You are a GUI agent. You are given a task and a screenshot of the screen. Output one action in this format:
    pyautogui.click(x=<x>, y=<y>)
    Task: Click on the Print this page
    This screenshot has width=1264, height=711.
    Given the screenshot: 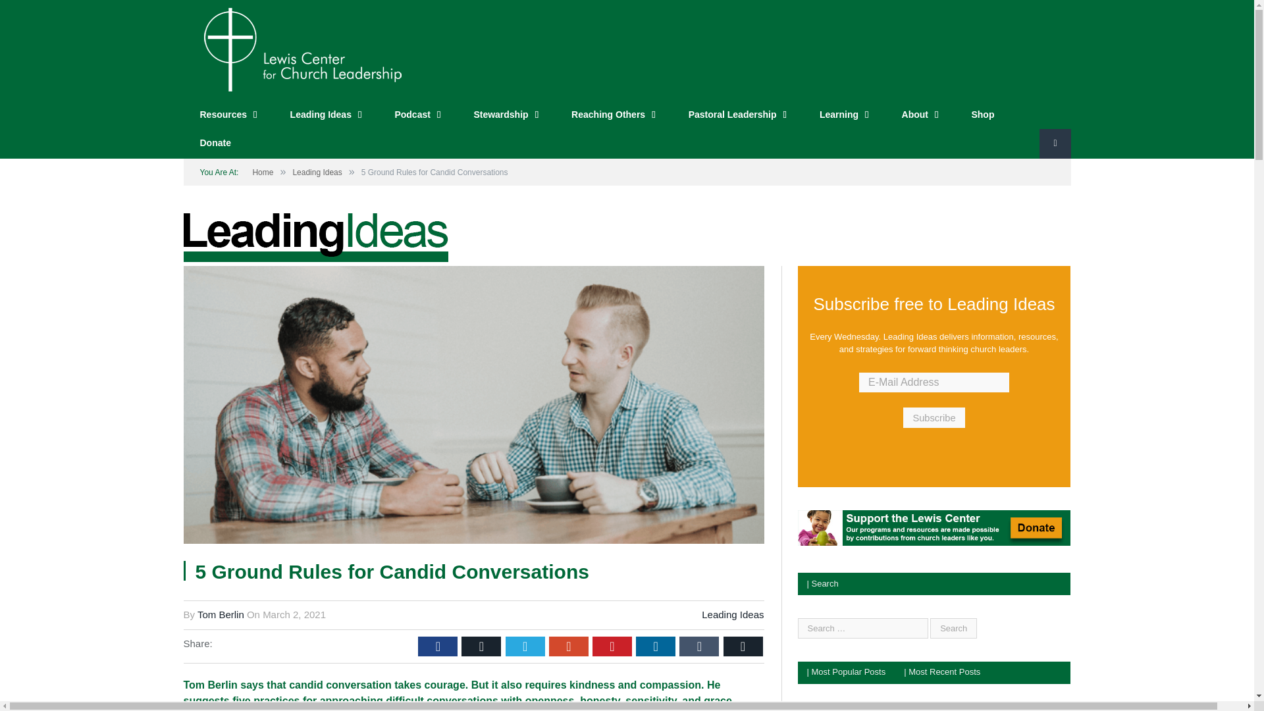 What is the action you would take?
    pyautogui.click(x=743, y=646)
    